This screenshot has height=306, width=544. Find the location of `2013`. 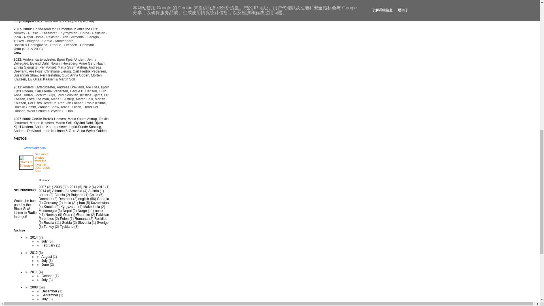

2013 is located at coordinates (100, 187).